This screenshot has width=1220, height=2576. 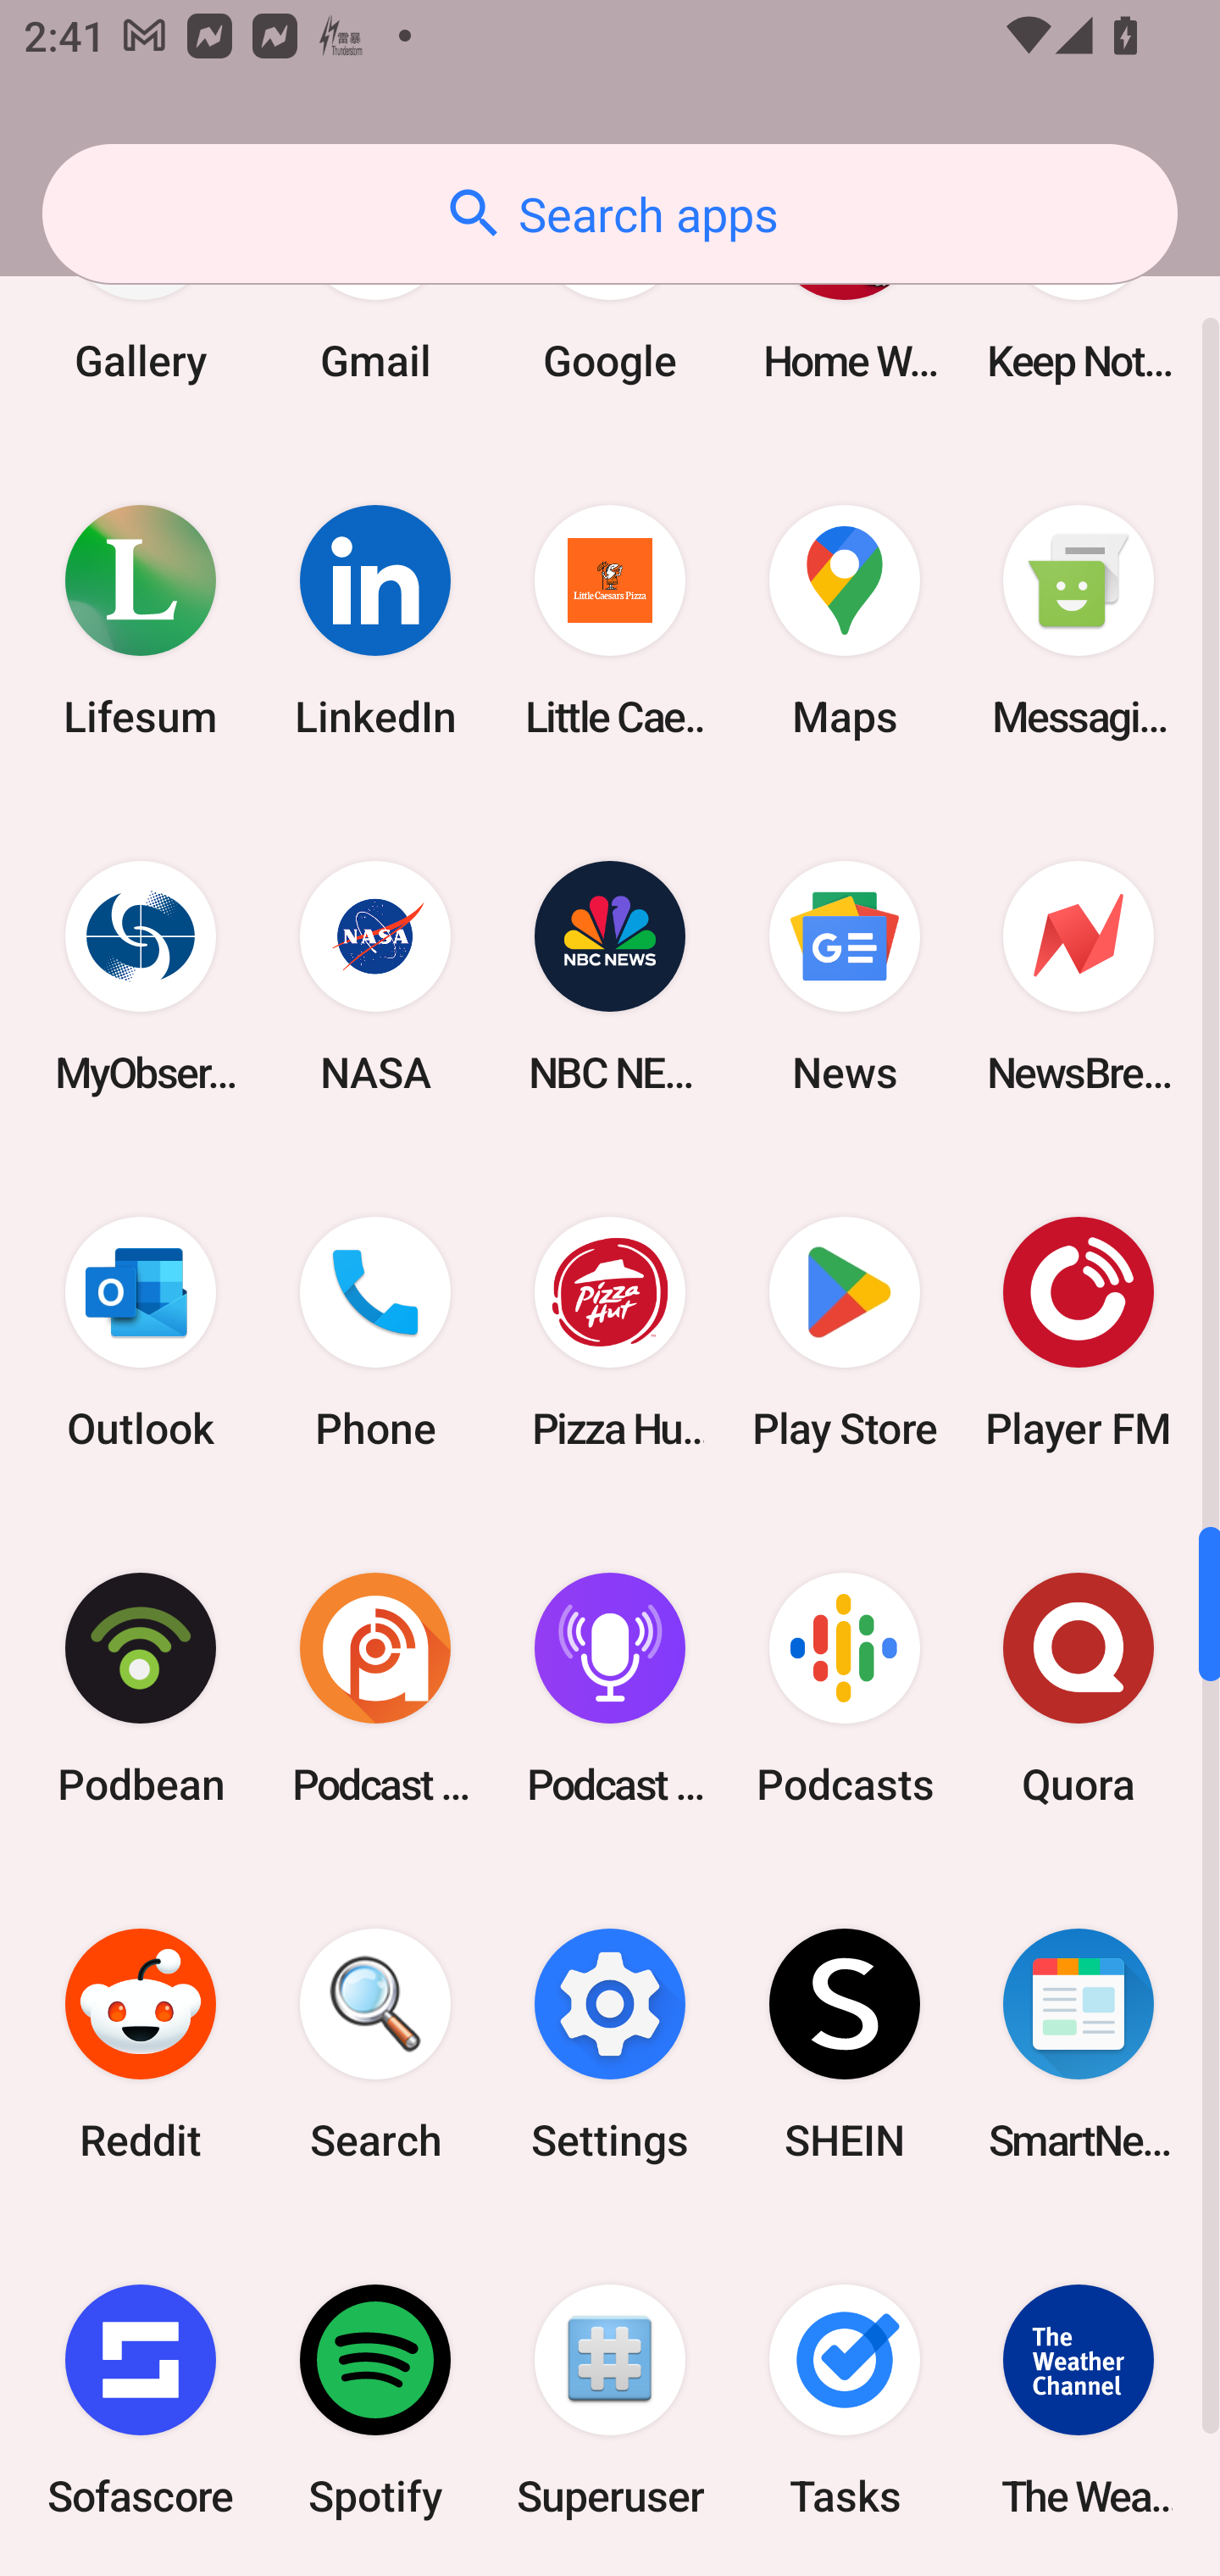 What do you see at coordinates (1079, 620) in the screenshot?
I see `Messaging` at bounding box center [1079, 620].